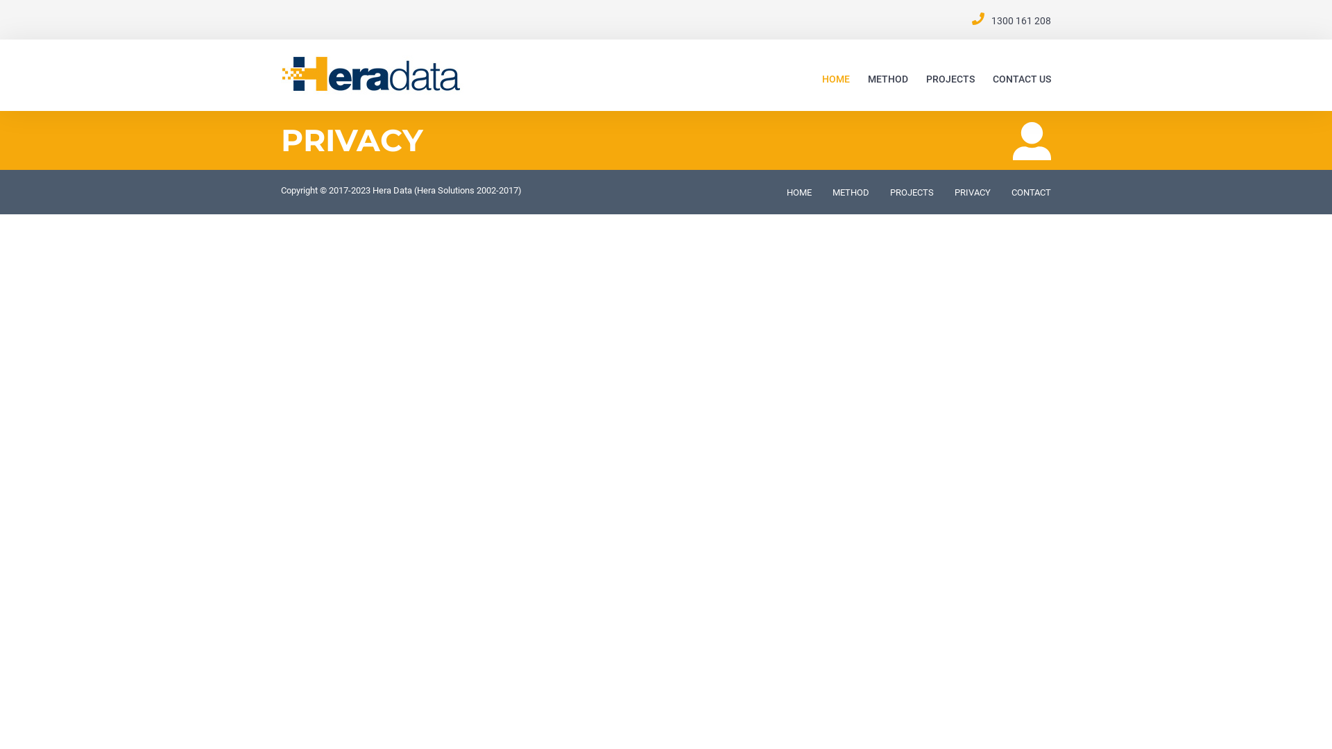 This screenshot has width=1332, height=749. I want to click on PROJECTS, so click(912, 193).